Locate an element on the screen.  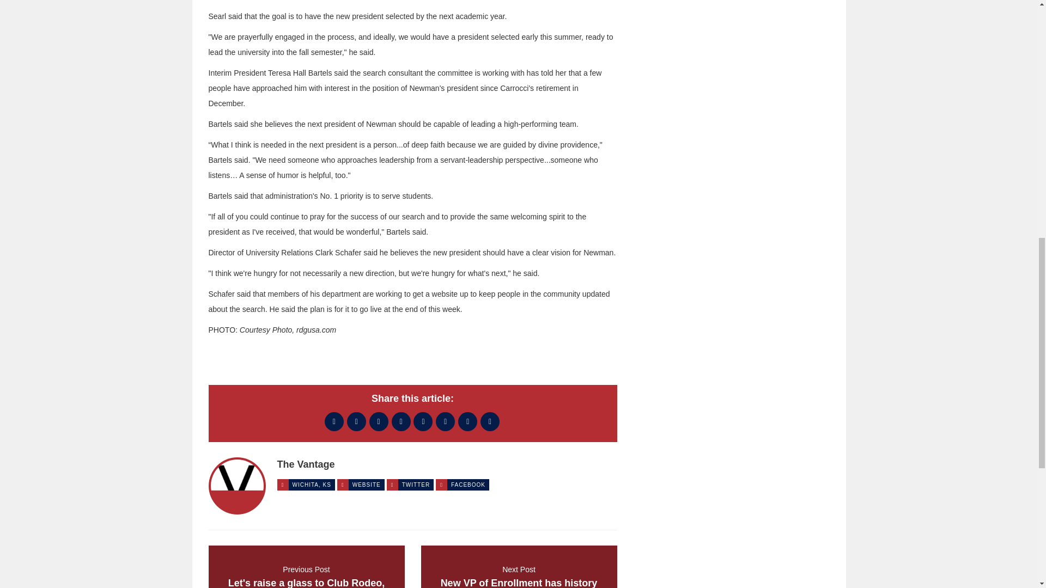
Pinterest is located at coordinates (306, 567).